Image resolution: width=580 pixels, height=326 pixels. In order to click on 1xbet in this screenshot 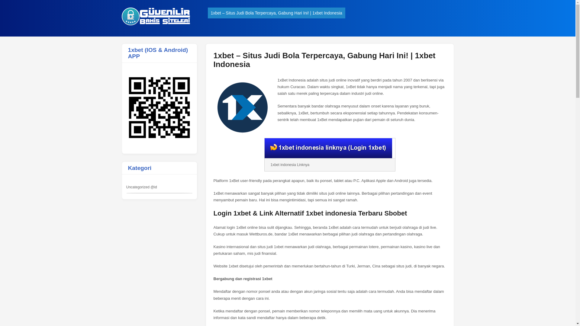, I will do `click(157, 24)`.